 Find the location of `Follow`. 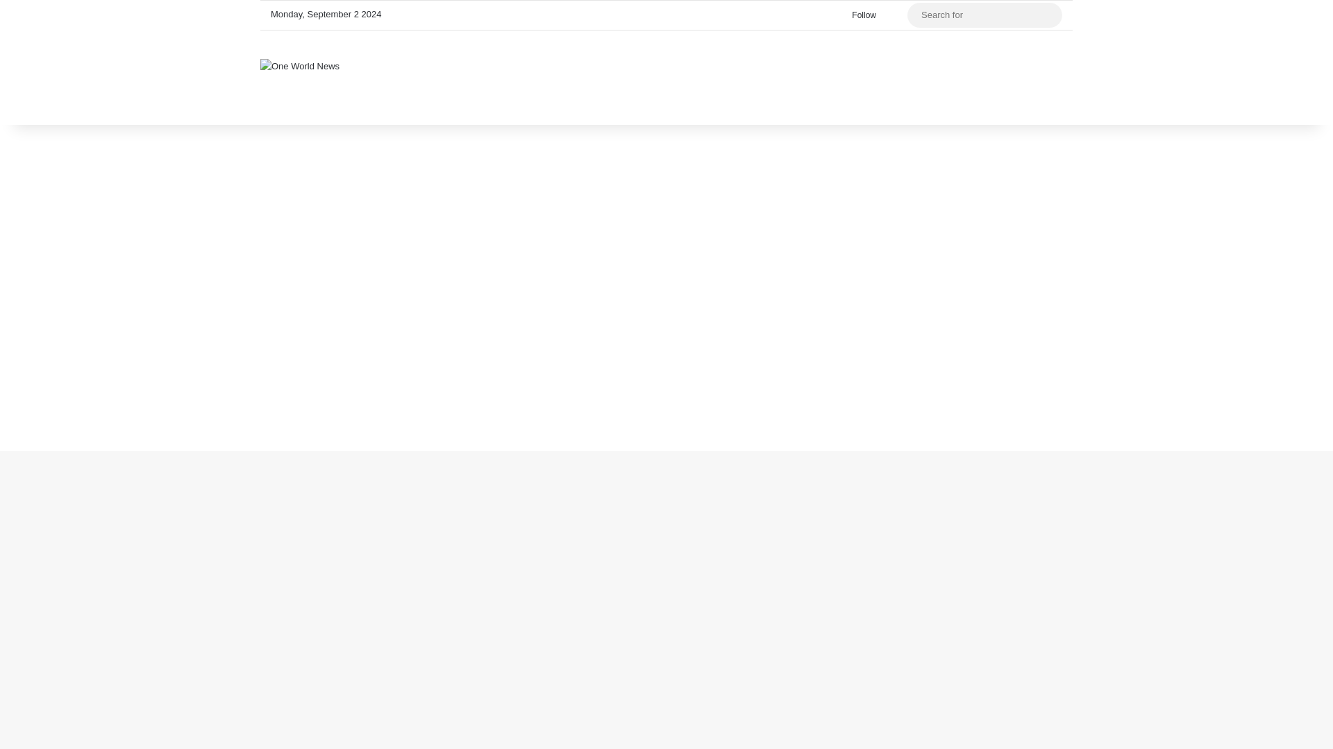

Follow is located at coordinates (861, 15).